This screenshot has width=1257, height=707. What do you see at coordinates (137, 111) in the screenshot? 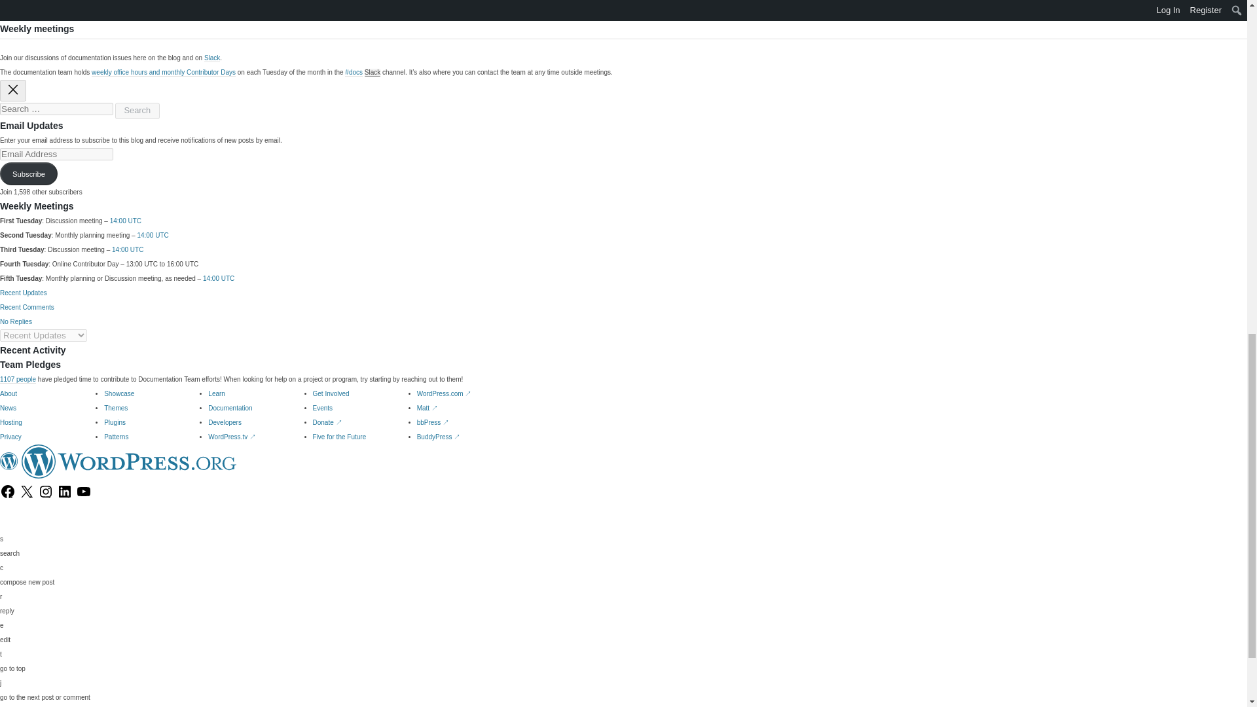
I see `Search` at bounding box center [137, 111].